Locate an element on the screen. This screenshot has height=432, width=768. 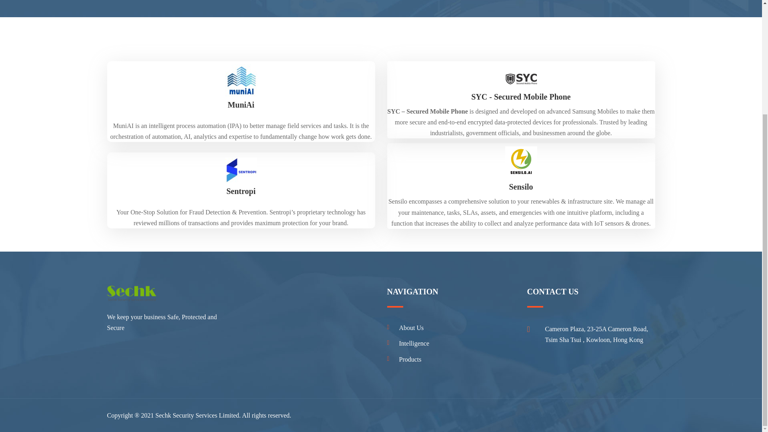
Sensilo is located at coordinates (521, 186).